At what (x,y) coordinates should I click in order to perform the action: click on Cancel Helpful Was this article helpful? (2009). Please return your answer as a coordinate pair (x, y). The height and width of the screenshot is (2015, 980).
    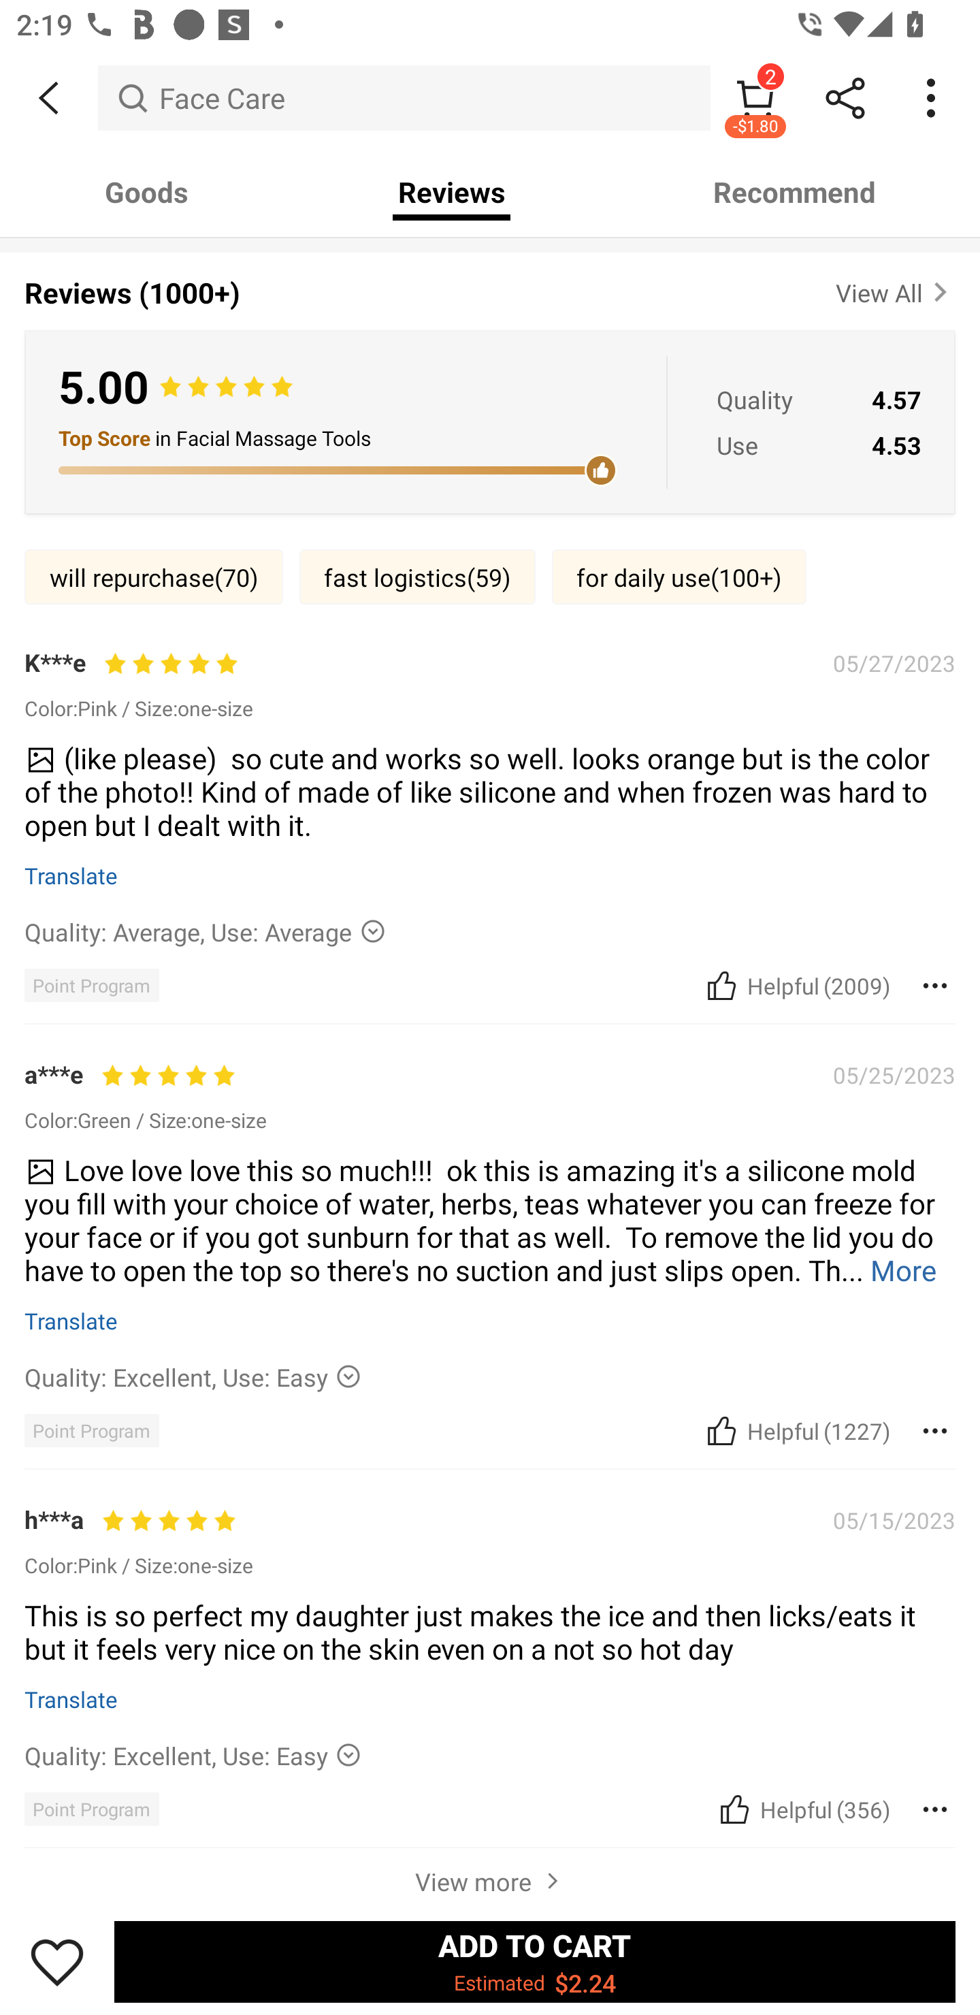
    Looking at the image, I should click on (796, 985).